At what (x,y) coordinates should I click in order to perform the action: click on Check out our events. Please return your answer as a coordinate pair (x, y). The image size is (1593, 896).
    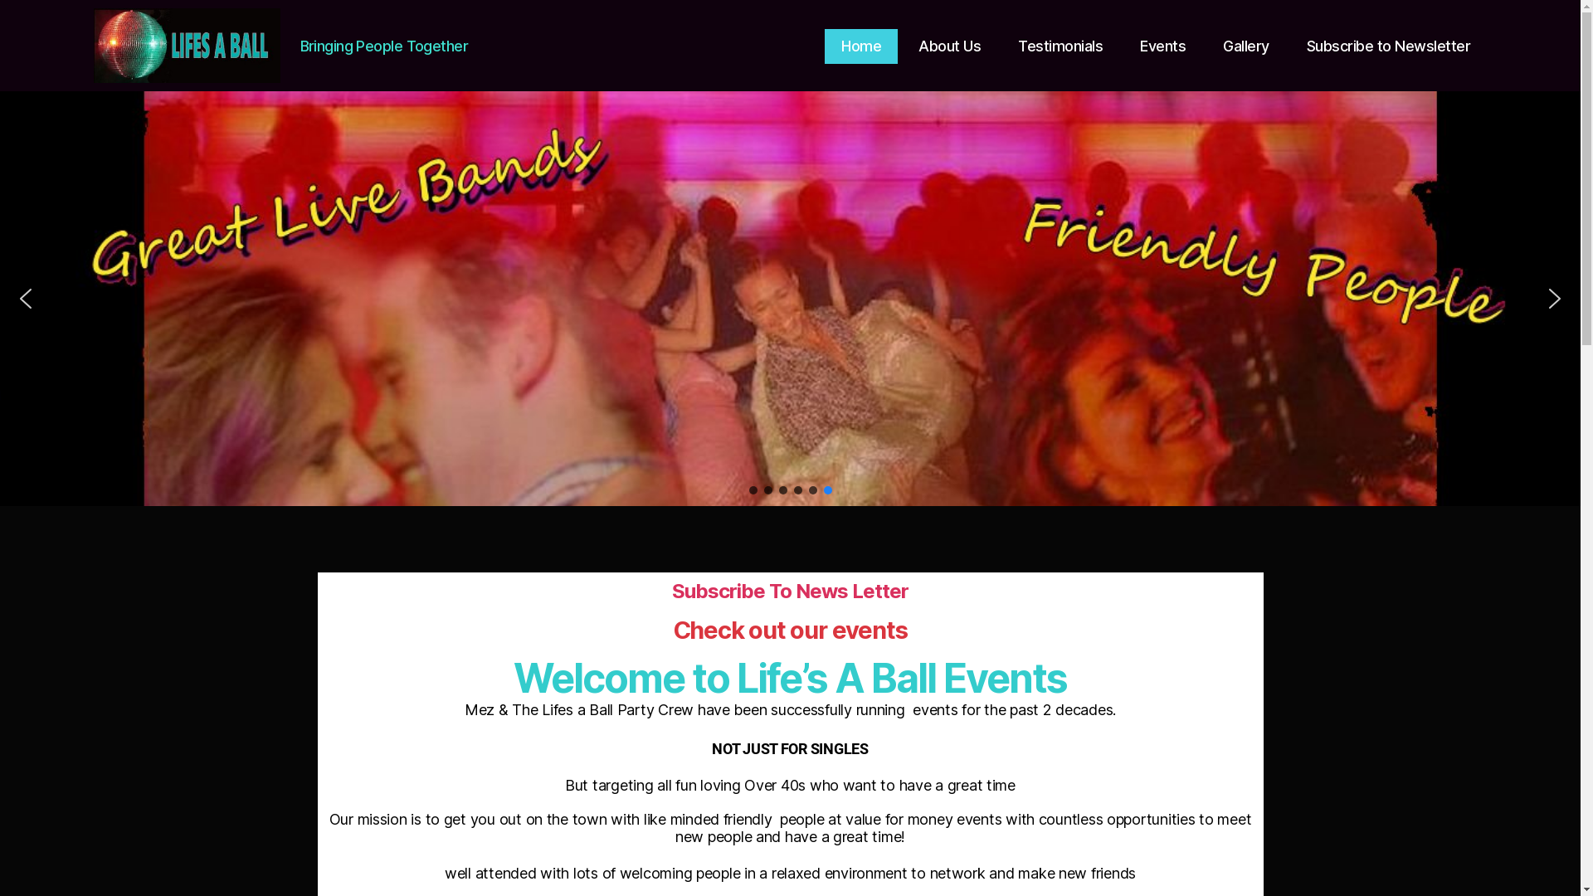
    Looking at the image, I should click on (791, 631).